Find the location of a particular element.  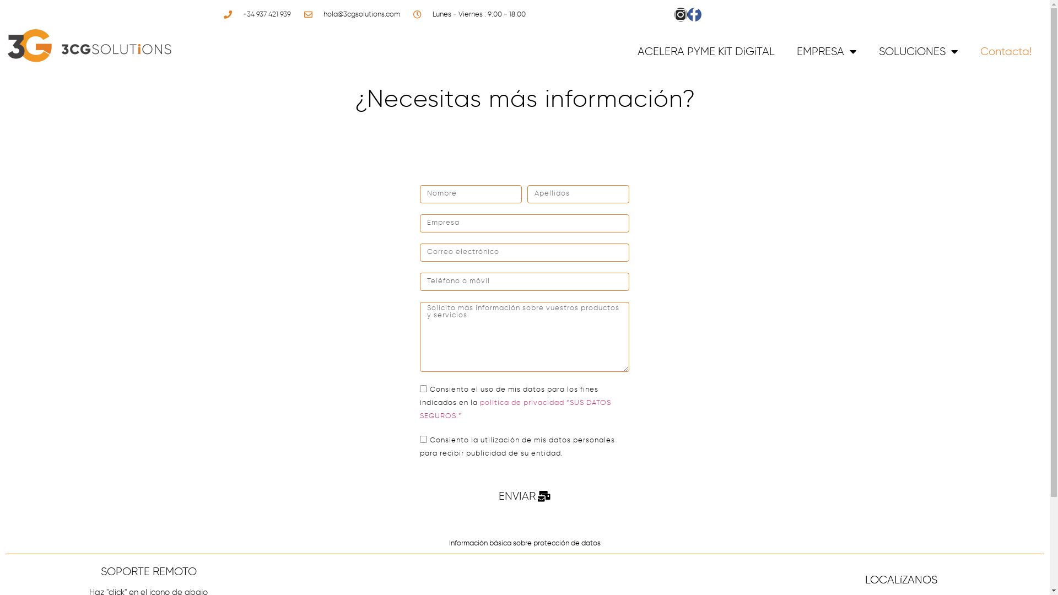

hola@3cgsolutions.com is located at coordinates (351, 15).